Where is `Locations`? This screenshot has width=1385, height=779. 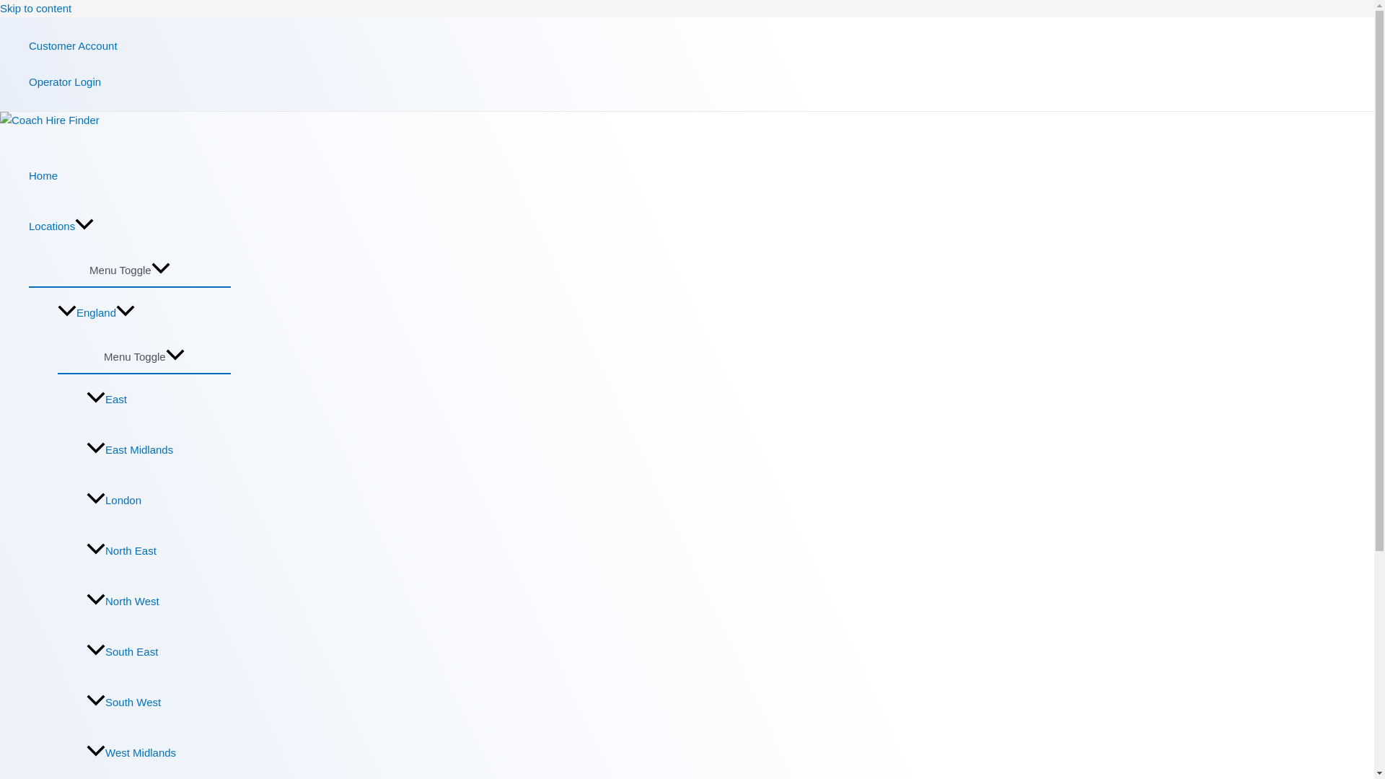 Locations is located at coordinates (130, 226).